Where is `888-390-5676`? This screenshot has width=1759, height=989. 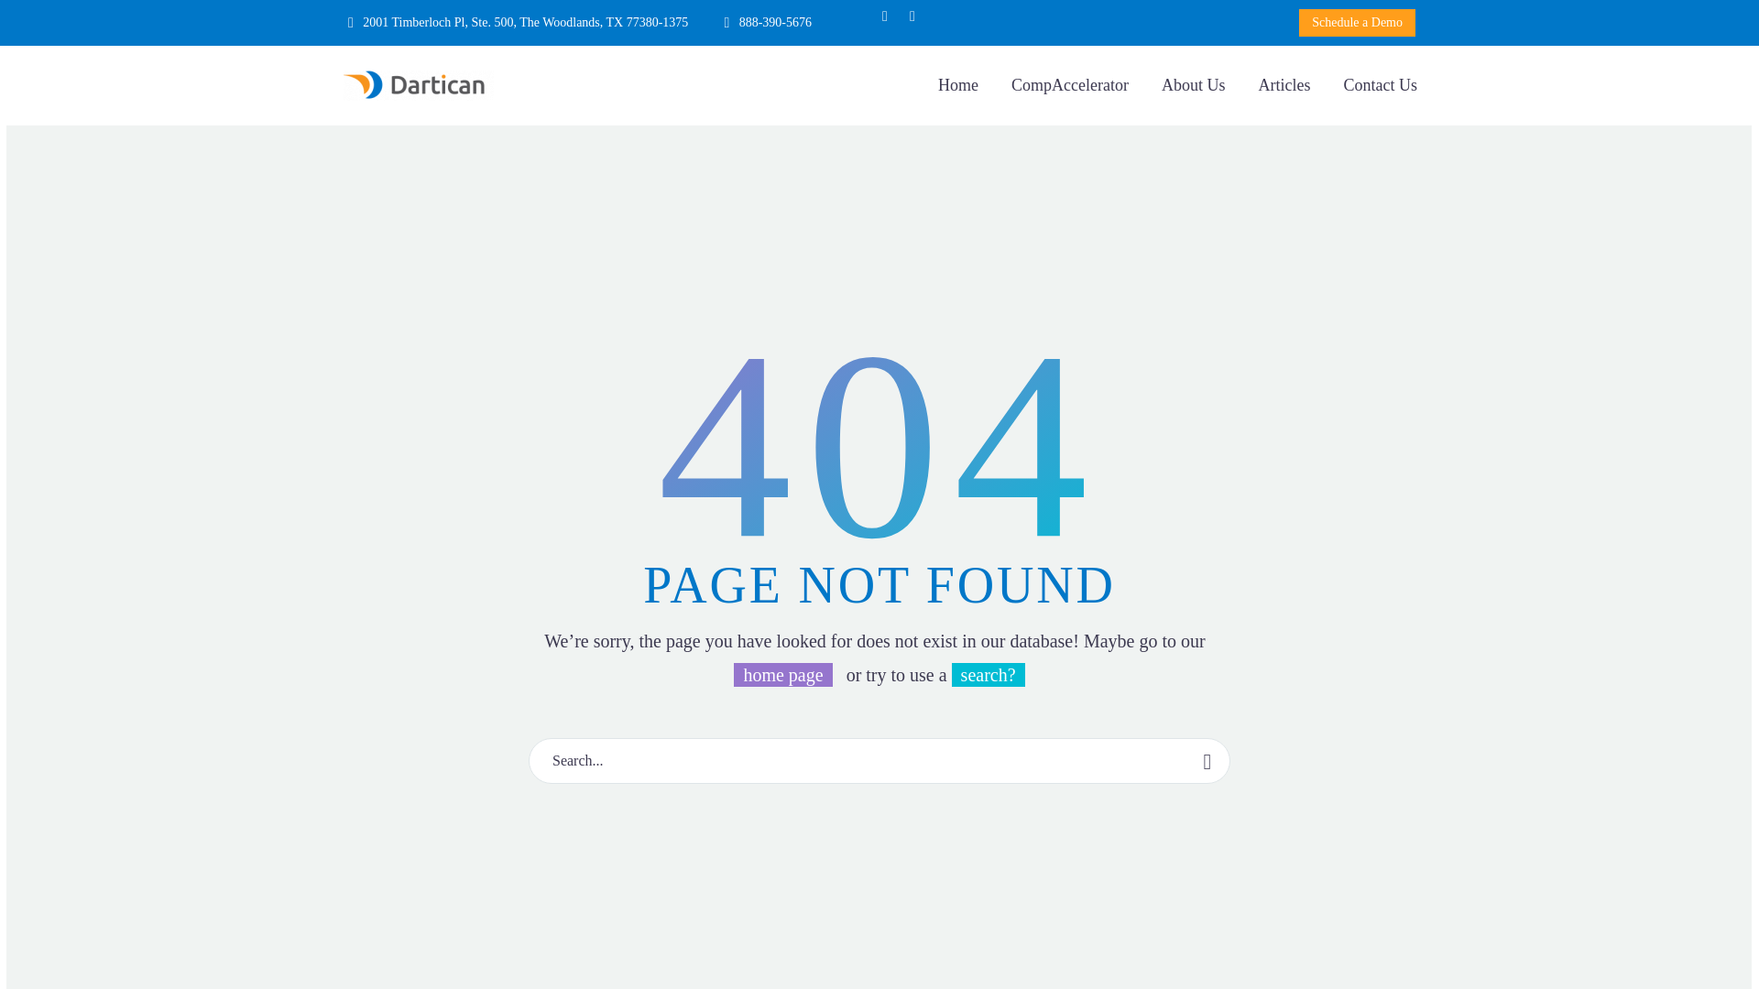
888-390-5676 is located at coordinates (775, 22).